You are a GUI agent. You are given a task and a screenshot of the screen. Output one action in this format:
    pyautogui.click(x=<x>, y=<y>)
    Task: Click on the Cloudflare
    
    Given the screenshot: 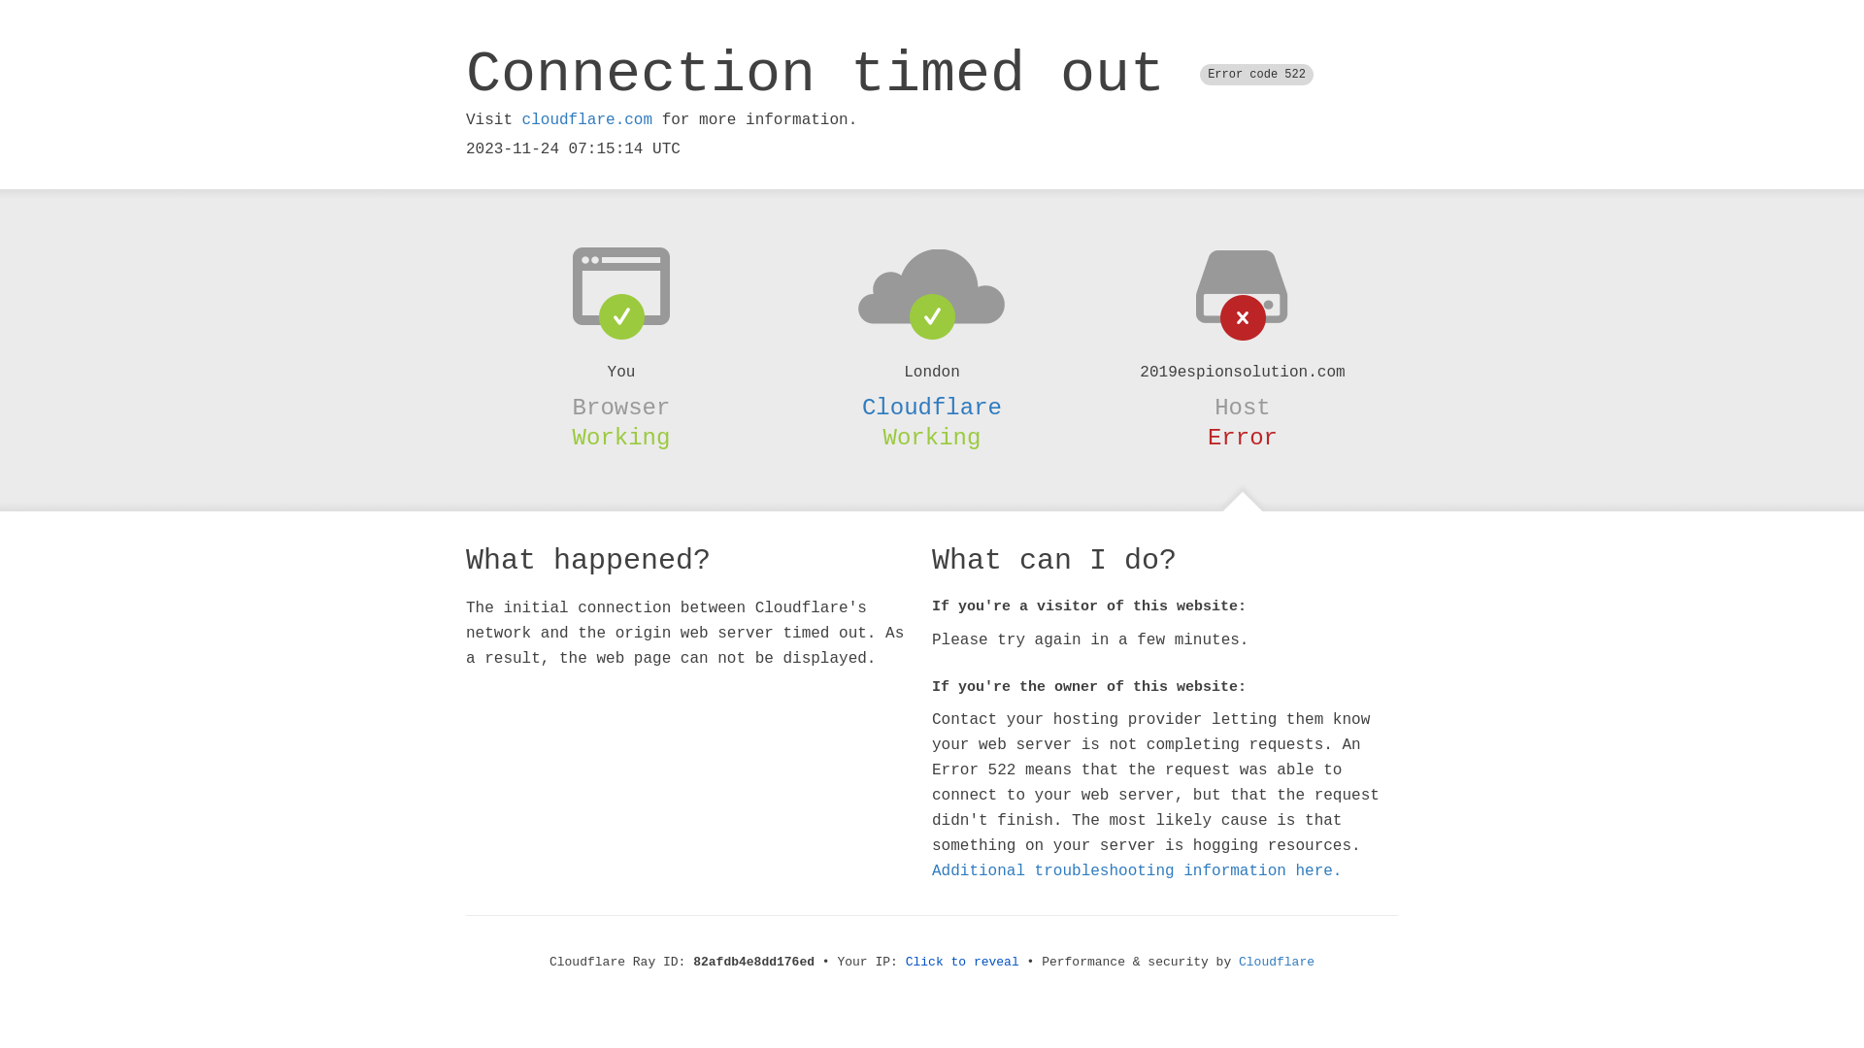 What is the action you would take?
    pyautogui.click(x=1277, y=963)
    